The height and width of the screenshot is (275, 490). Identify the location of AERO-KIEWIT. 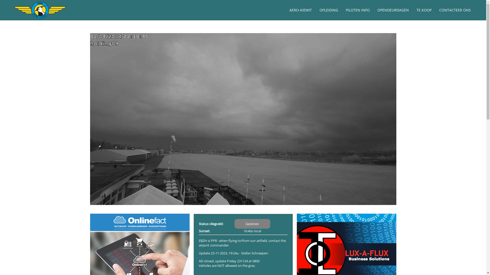
(301, 10).